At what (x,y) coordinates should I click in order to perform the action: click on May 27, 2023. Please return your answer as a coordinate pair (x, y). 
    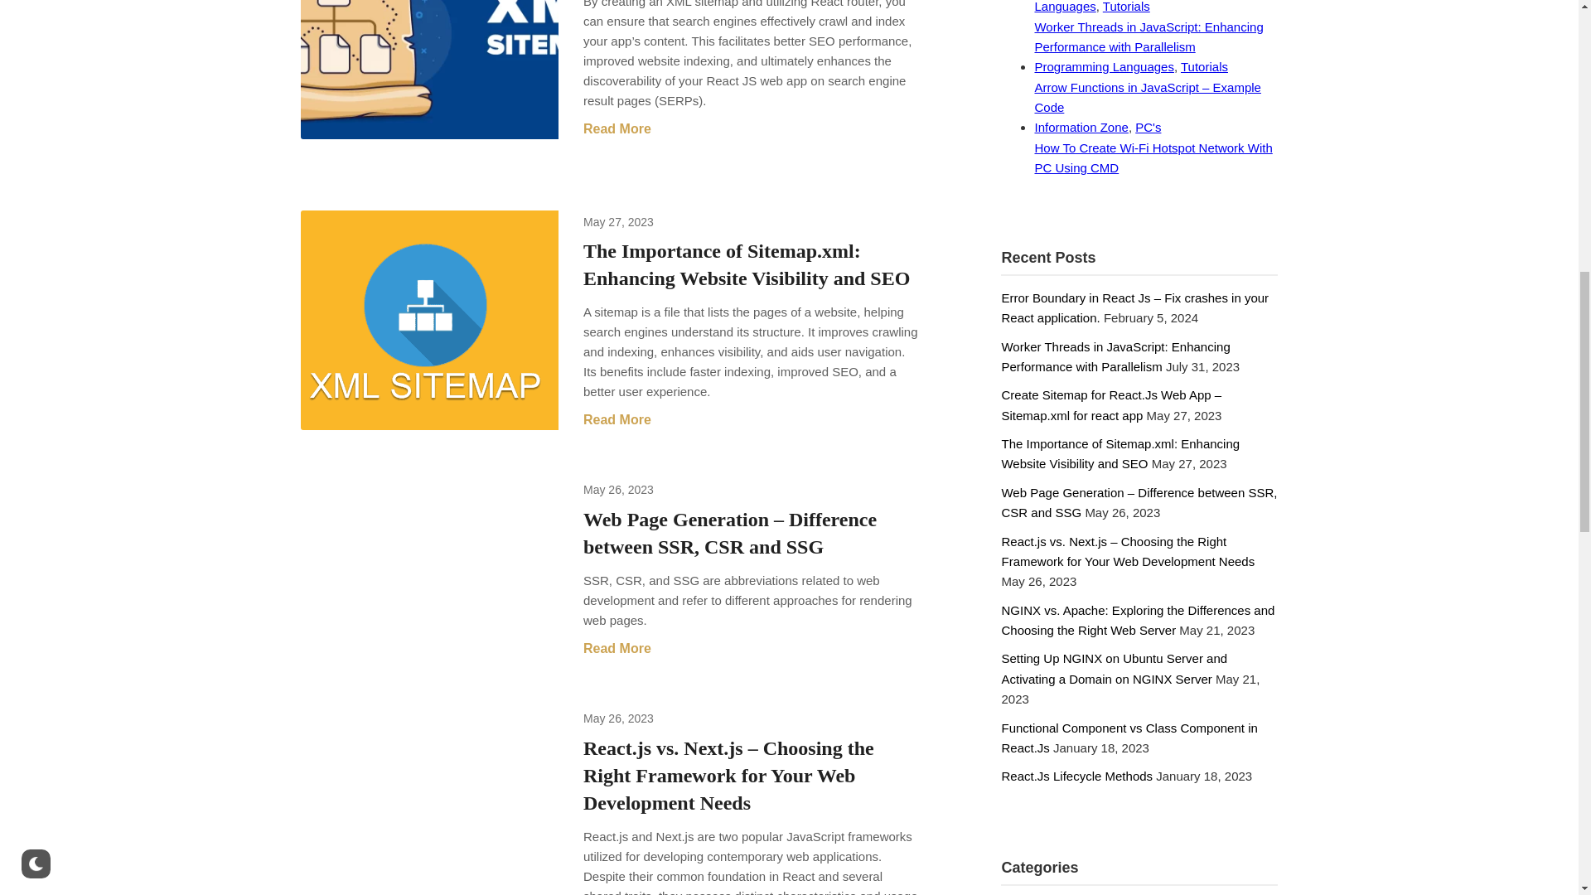
    Looking at the image, I should click on (618, 222).